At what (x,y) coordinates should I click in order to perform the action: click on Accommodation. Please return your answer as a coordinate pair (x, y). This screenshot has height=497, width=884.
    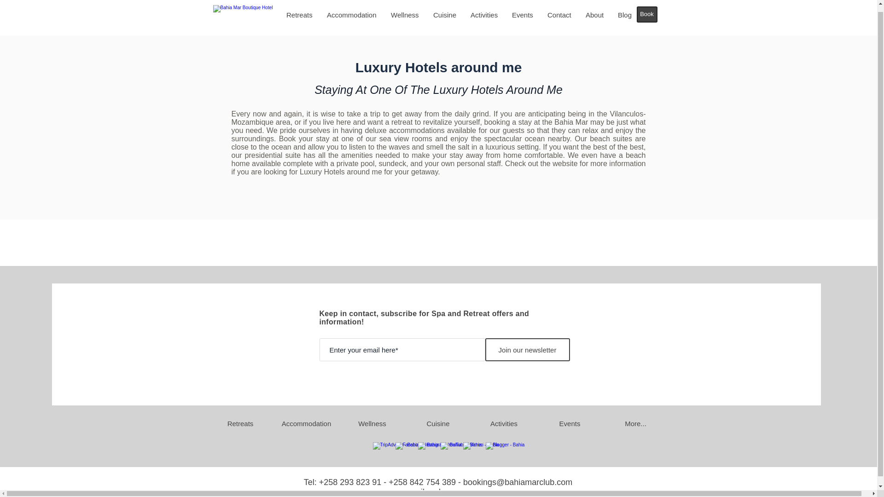
    Looking at the image, I should click on (352, 15).